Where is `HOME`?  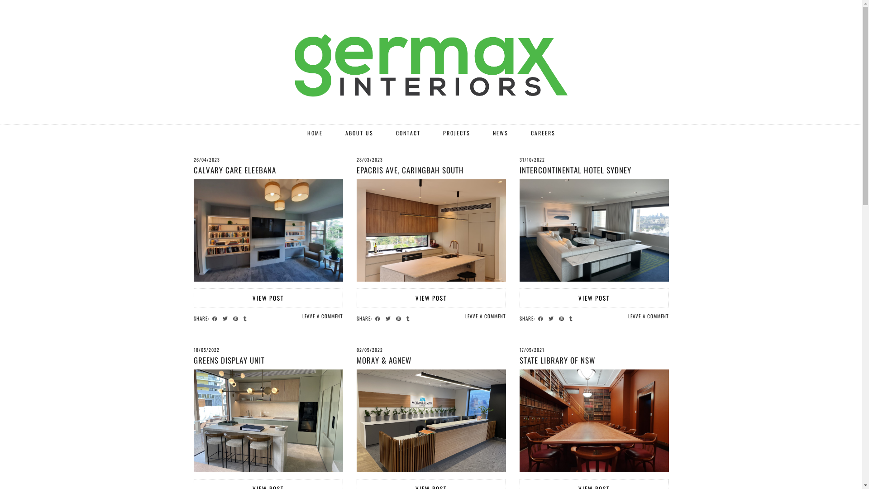 HOME is located at coordinates (315, 133).